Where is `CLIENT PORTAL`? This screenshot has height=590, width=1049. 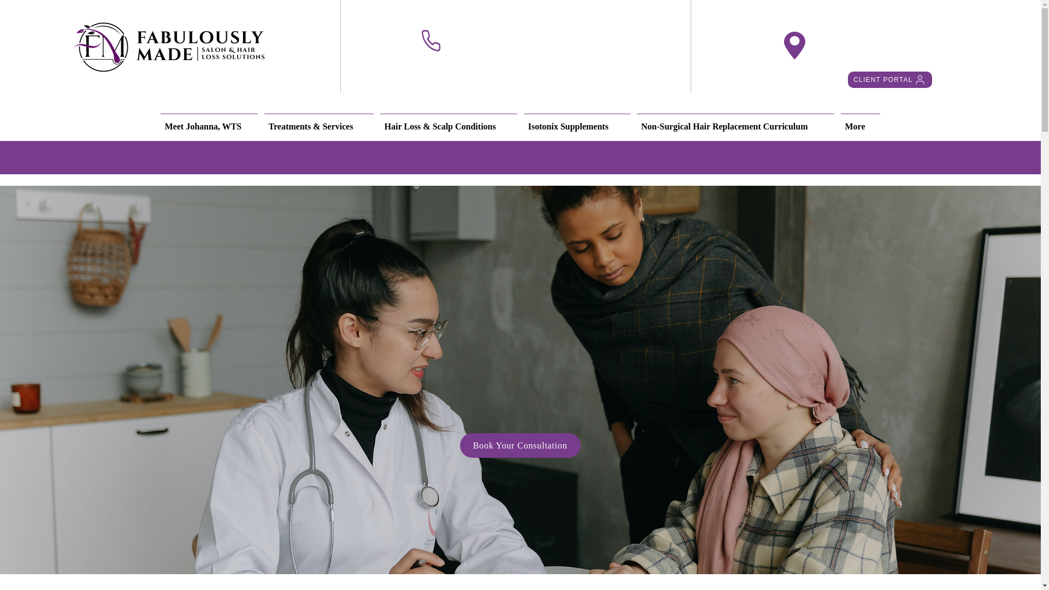 CLIENT PORTAL is located at coordinates (889, 79).